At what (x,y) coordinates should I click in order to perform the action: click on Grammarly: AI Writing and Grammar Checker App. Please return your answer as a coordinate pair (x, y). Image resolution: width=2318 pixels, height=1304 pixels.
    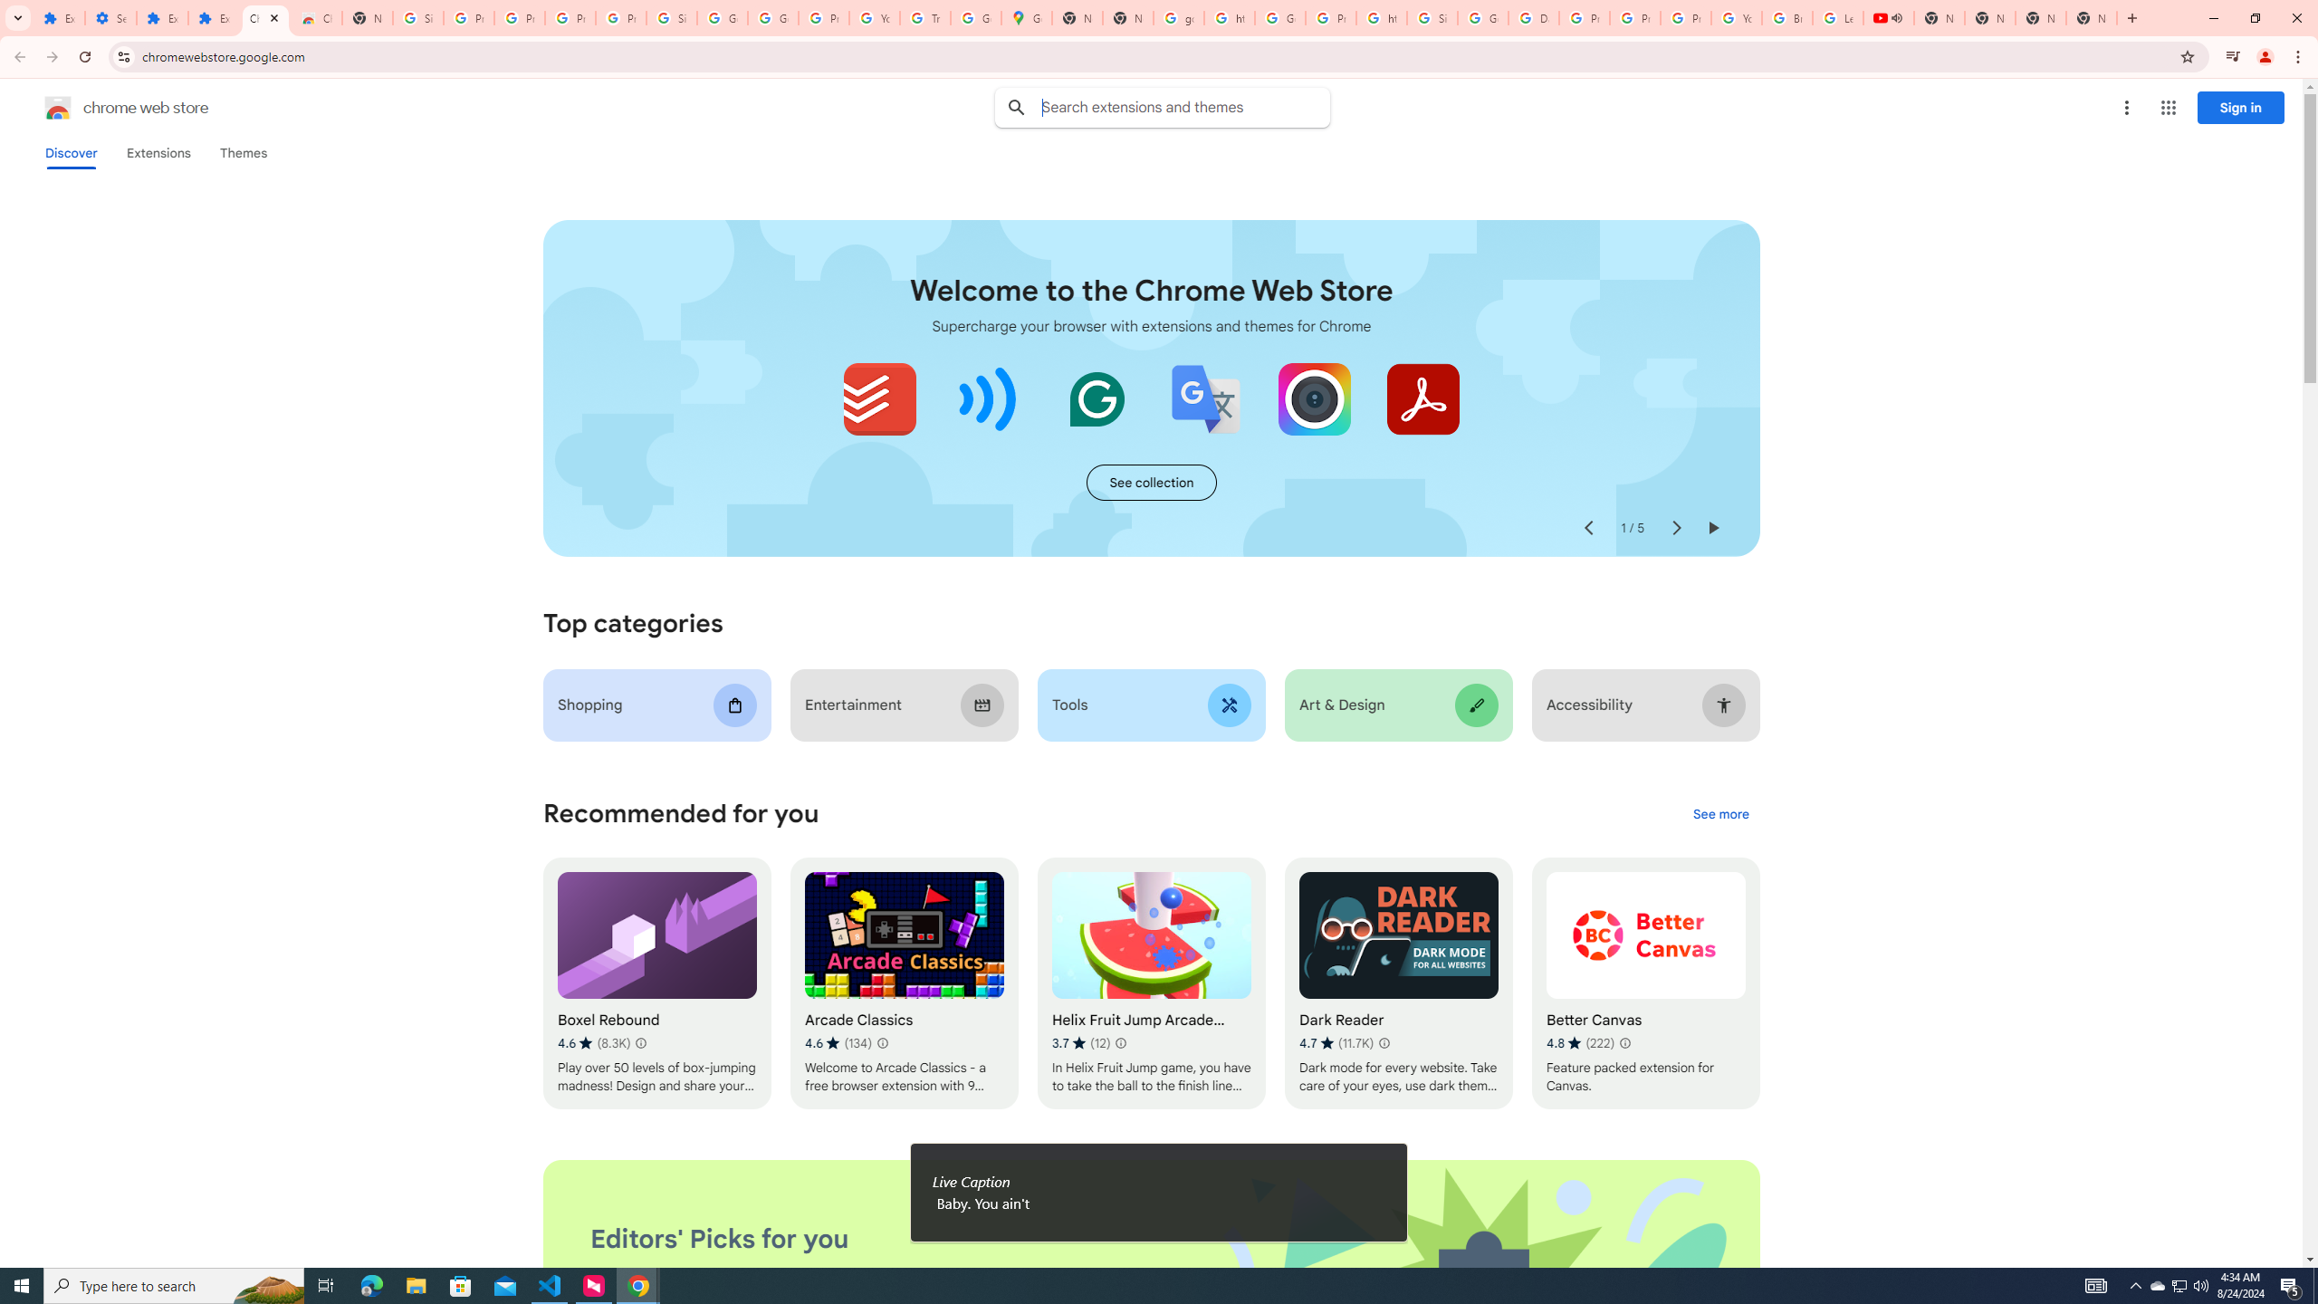
    Looking at the image, I should click on (1097, 398).